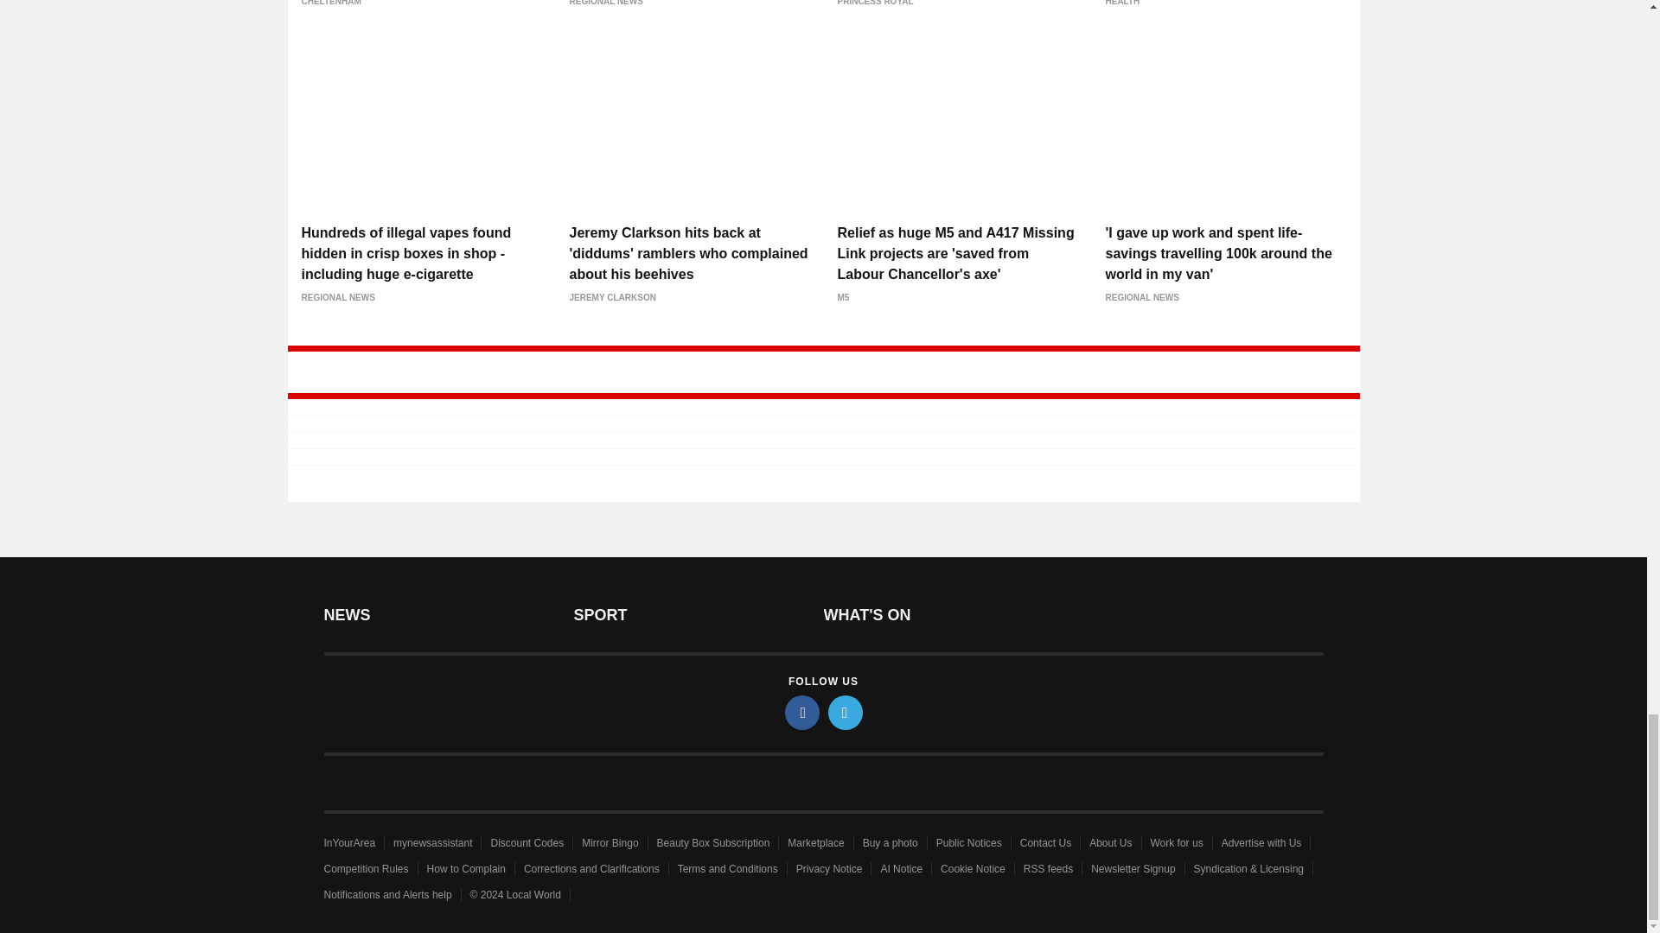 This screenshot has height=933, width=1660. Describe the element at coordinates (802, 712) in the screenshot. I see `facebook` at that location.